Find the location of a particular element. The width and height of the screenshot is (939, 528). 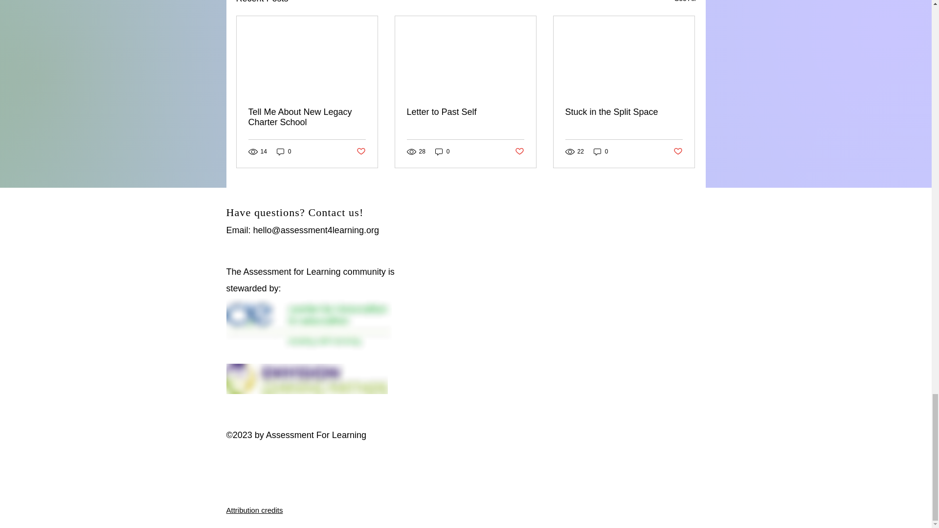

Post not marked as liked is located at coordinates (519, 152).